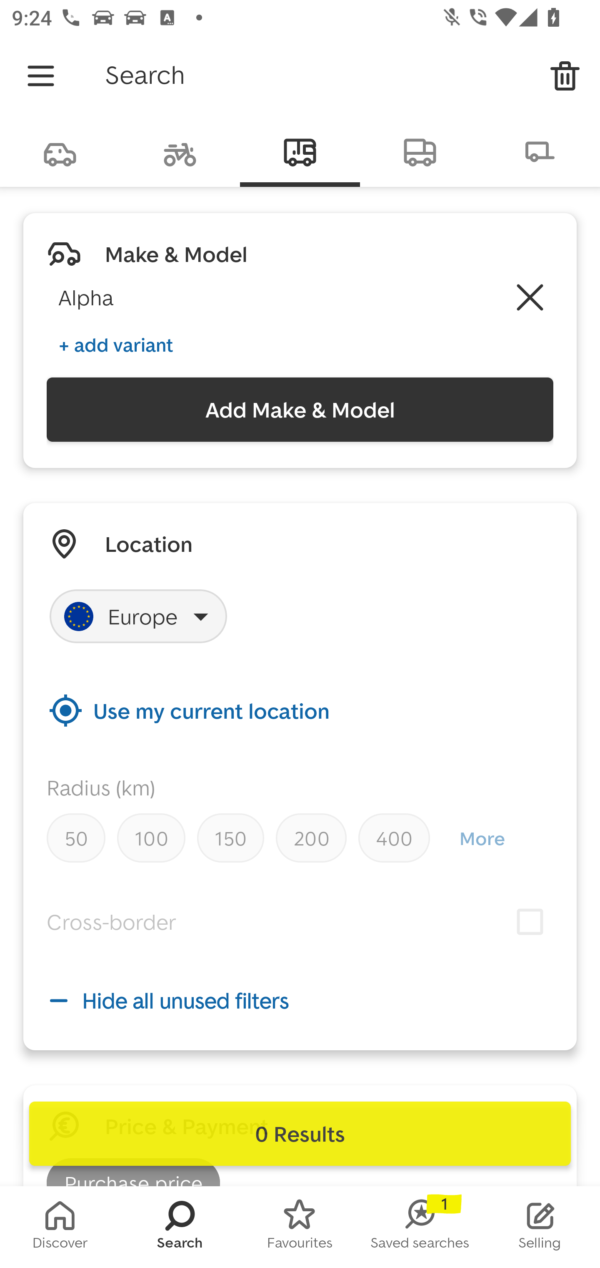 This screenshot has height=1268, width=600. Describe the element at coordinates (540, 1227) in the screenshot. I see `STOCK_LIST Selling` at that location.